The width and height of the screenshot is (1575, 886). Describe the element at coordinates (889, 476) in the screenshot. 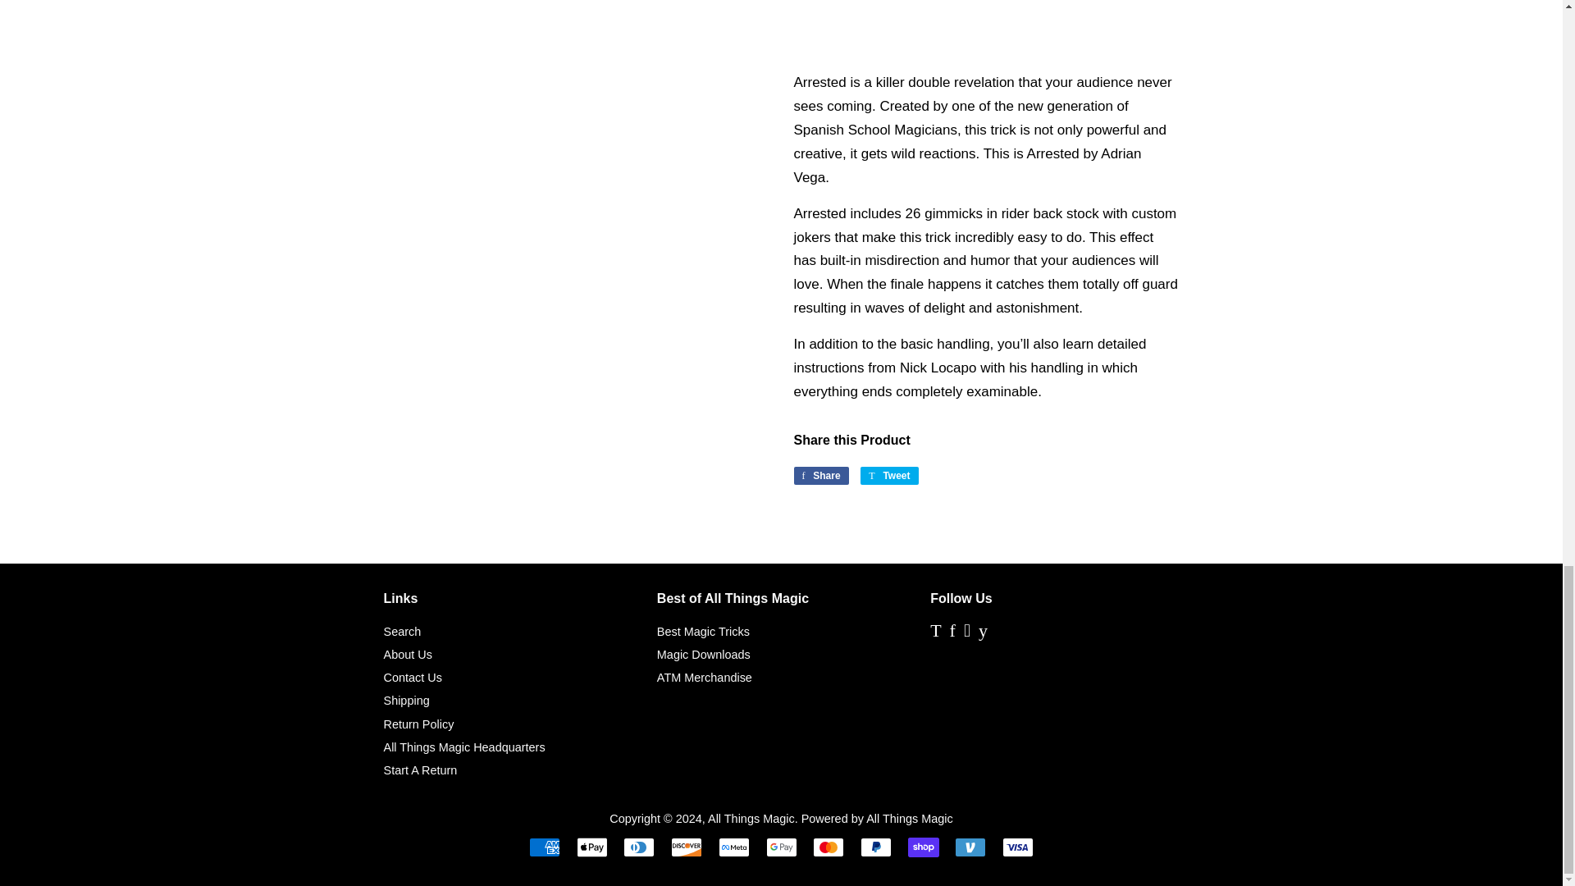

I see `Tweet on Twitter` at that location.